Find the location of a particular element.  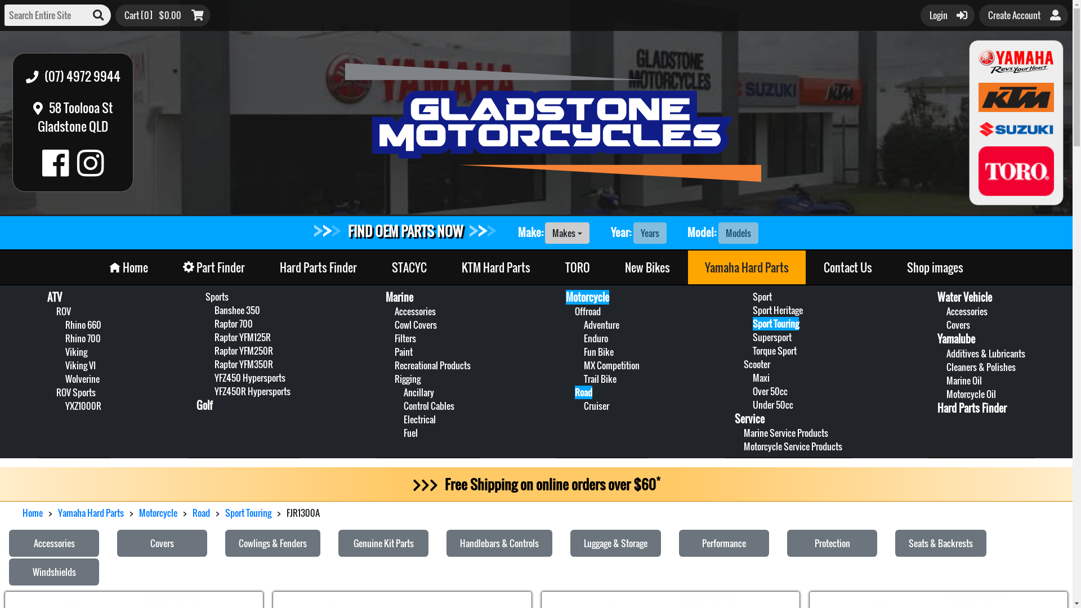

Maxi is located at coordinates (761, 378).